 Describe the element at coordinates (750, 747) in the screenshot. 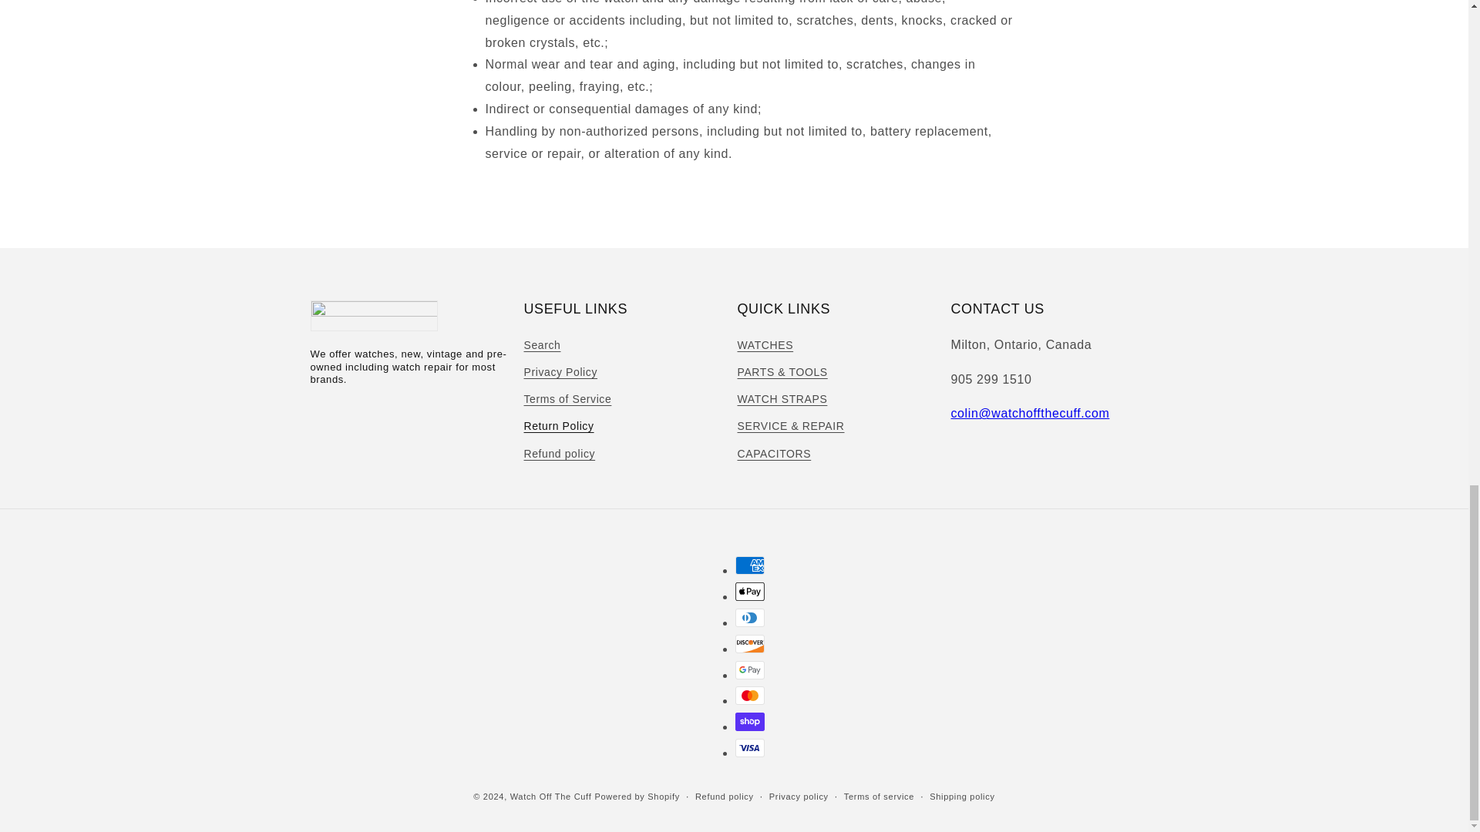

I see `Visa` at that location.